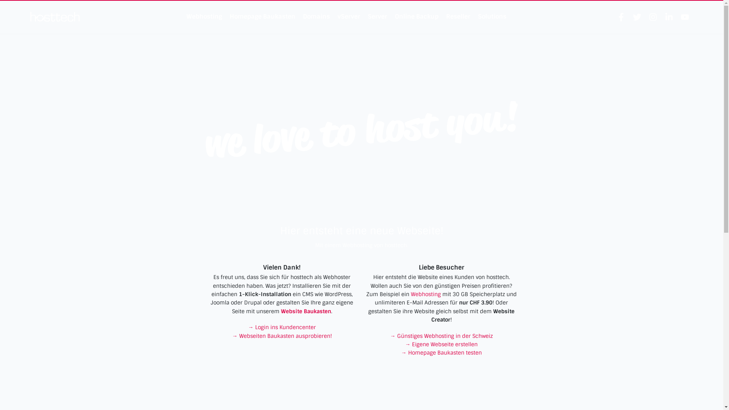 The height and width of the screenshot is (410, 729). Describe the element at coordinates (417, 17) in the screenshot. I see `Online Backup` at that location.